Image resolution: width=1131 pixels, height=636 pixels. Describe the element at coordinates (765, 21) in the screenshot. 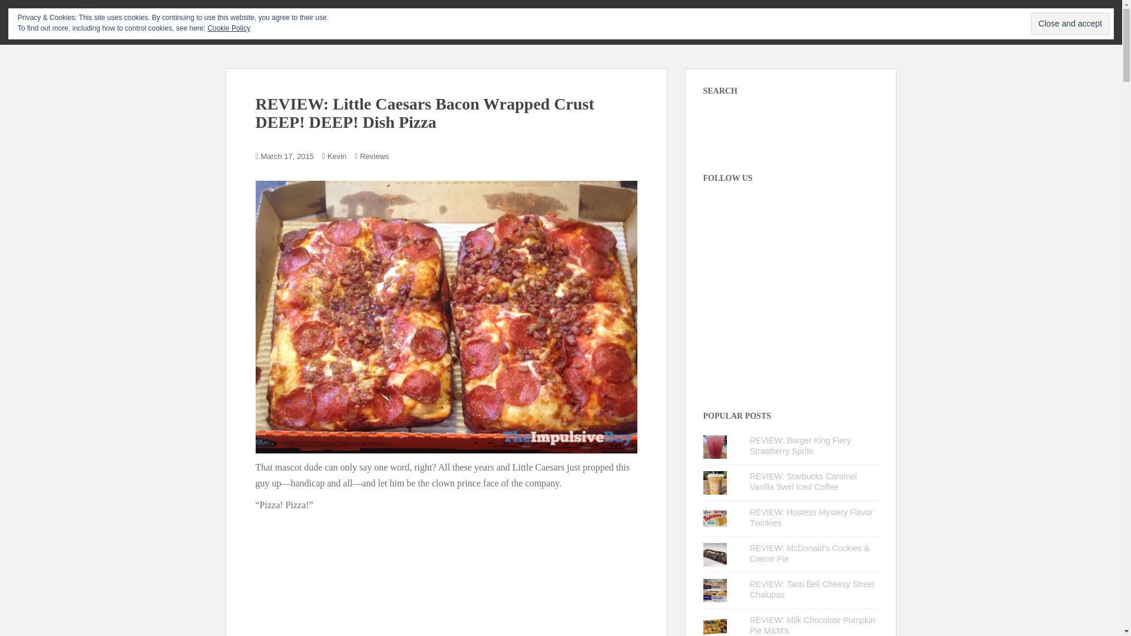

I see `SPOTTED` at that location.